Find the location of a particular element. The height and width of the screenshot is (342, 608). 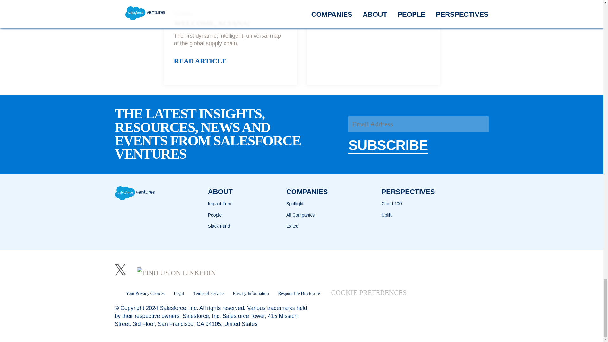

Your Privacy Choices is located at coordinates (139, 293).